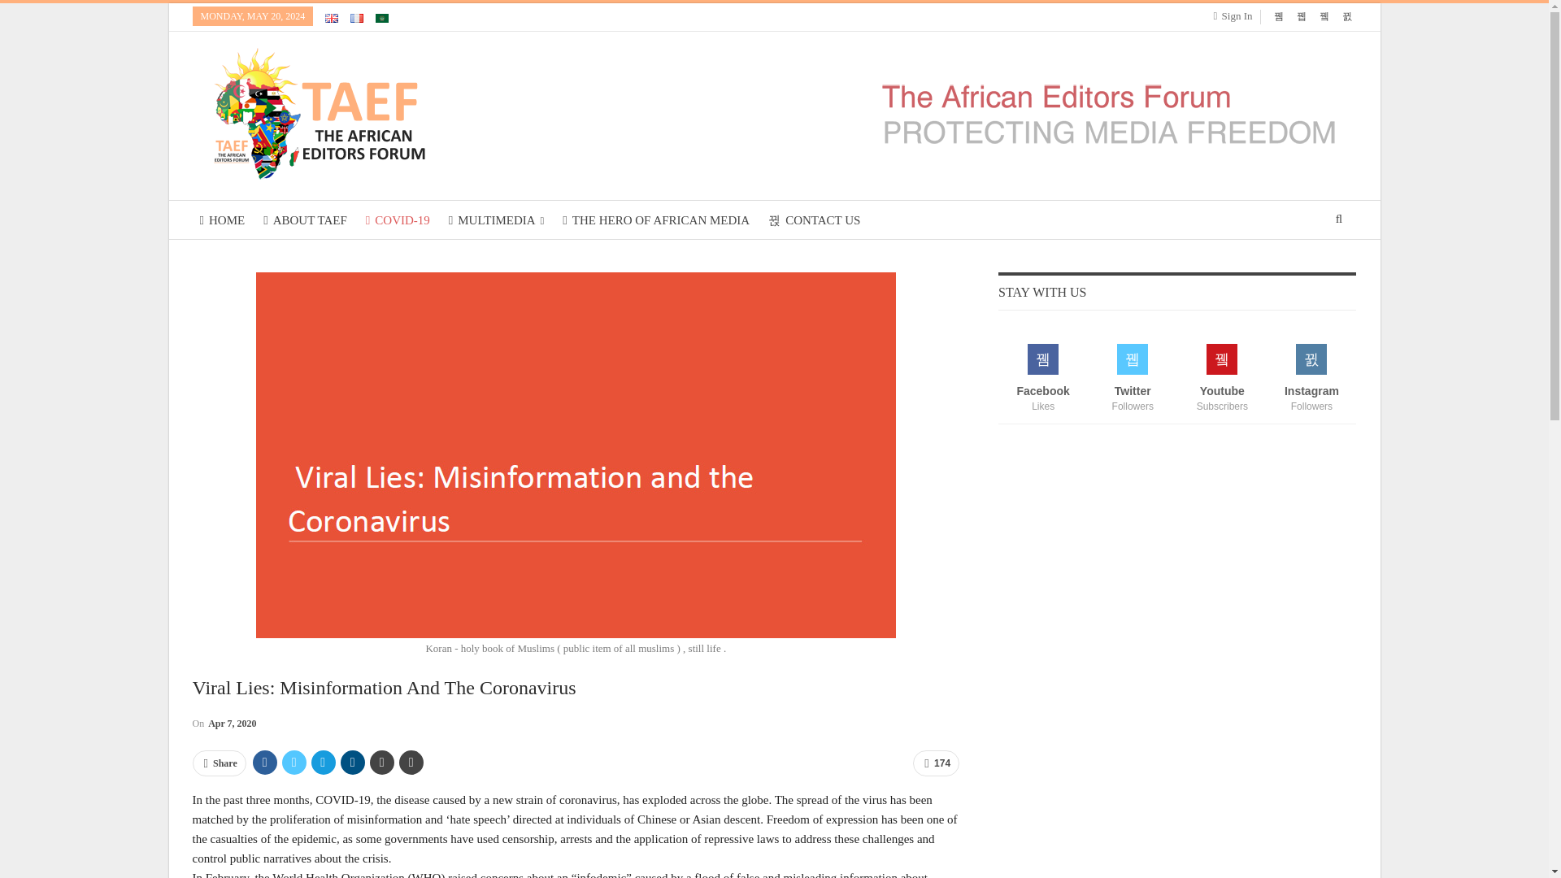  I want to click on MULTIMEDIA, so click(497, 219).